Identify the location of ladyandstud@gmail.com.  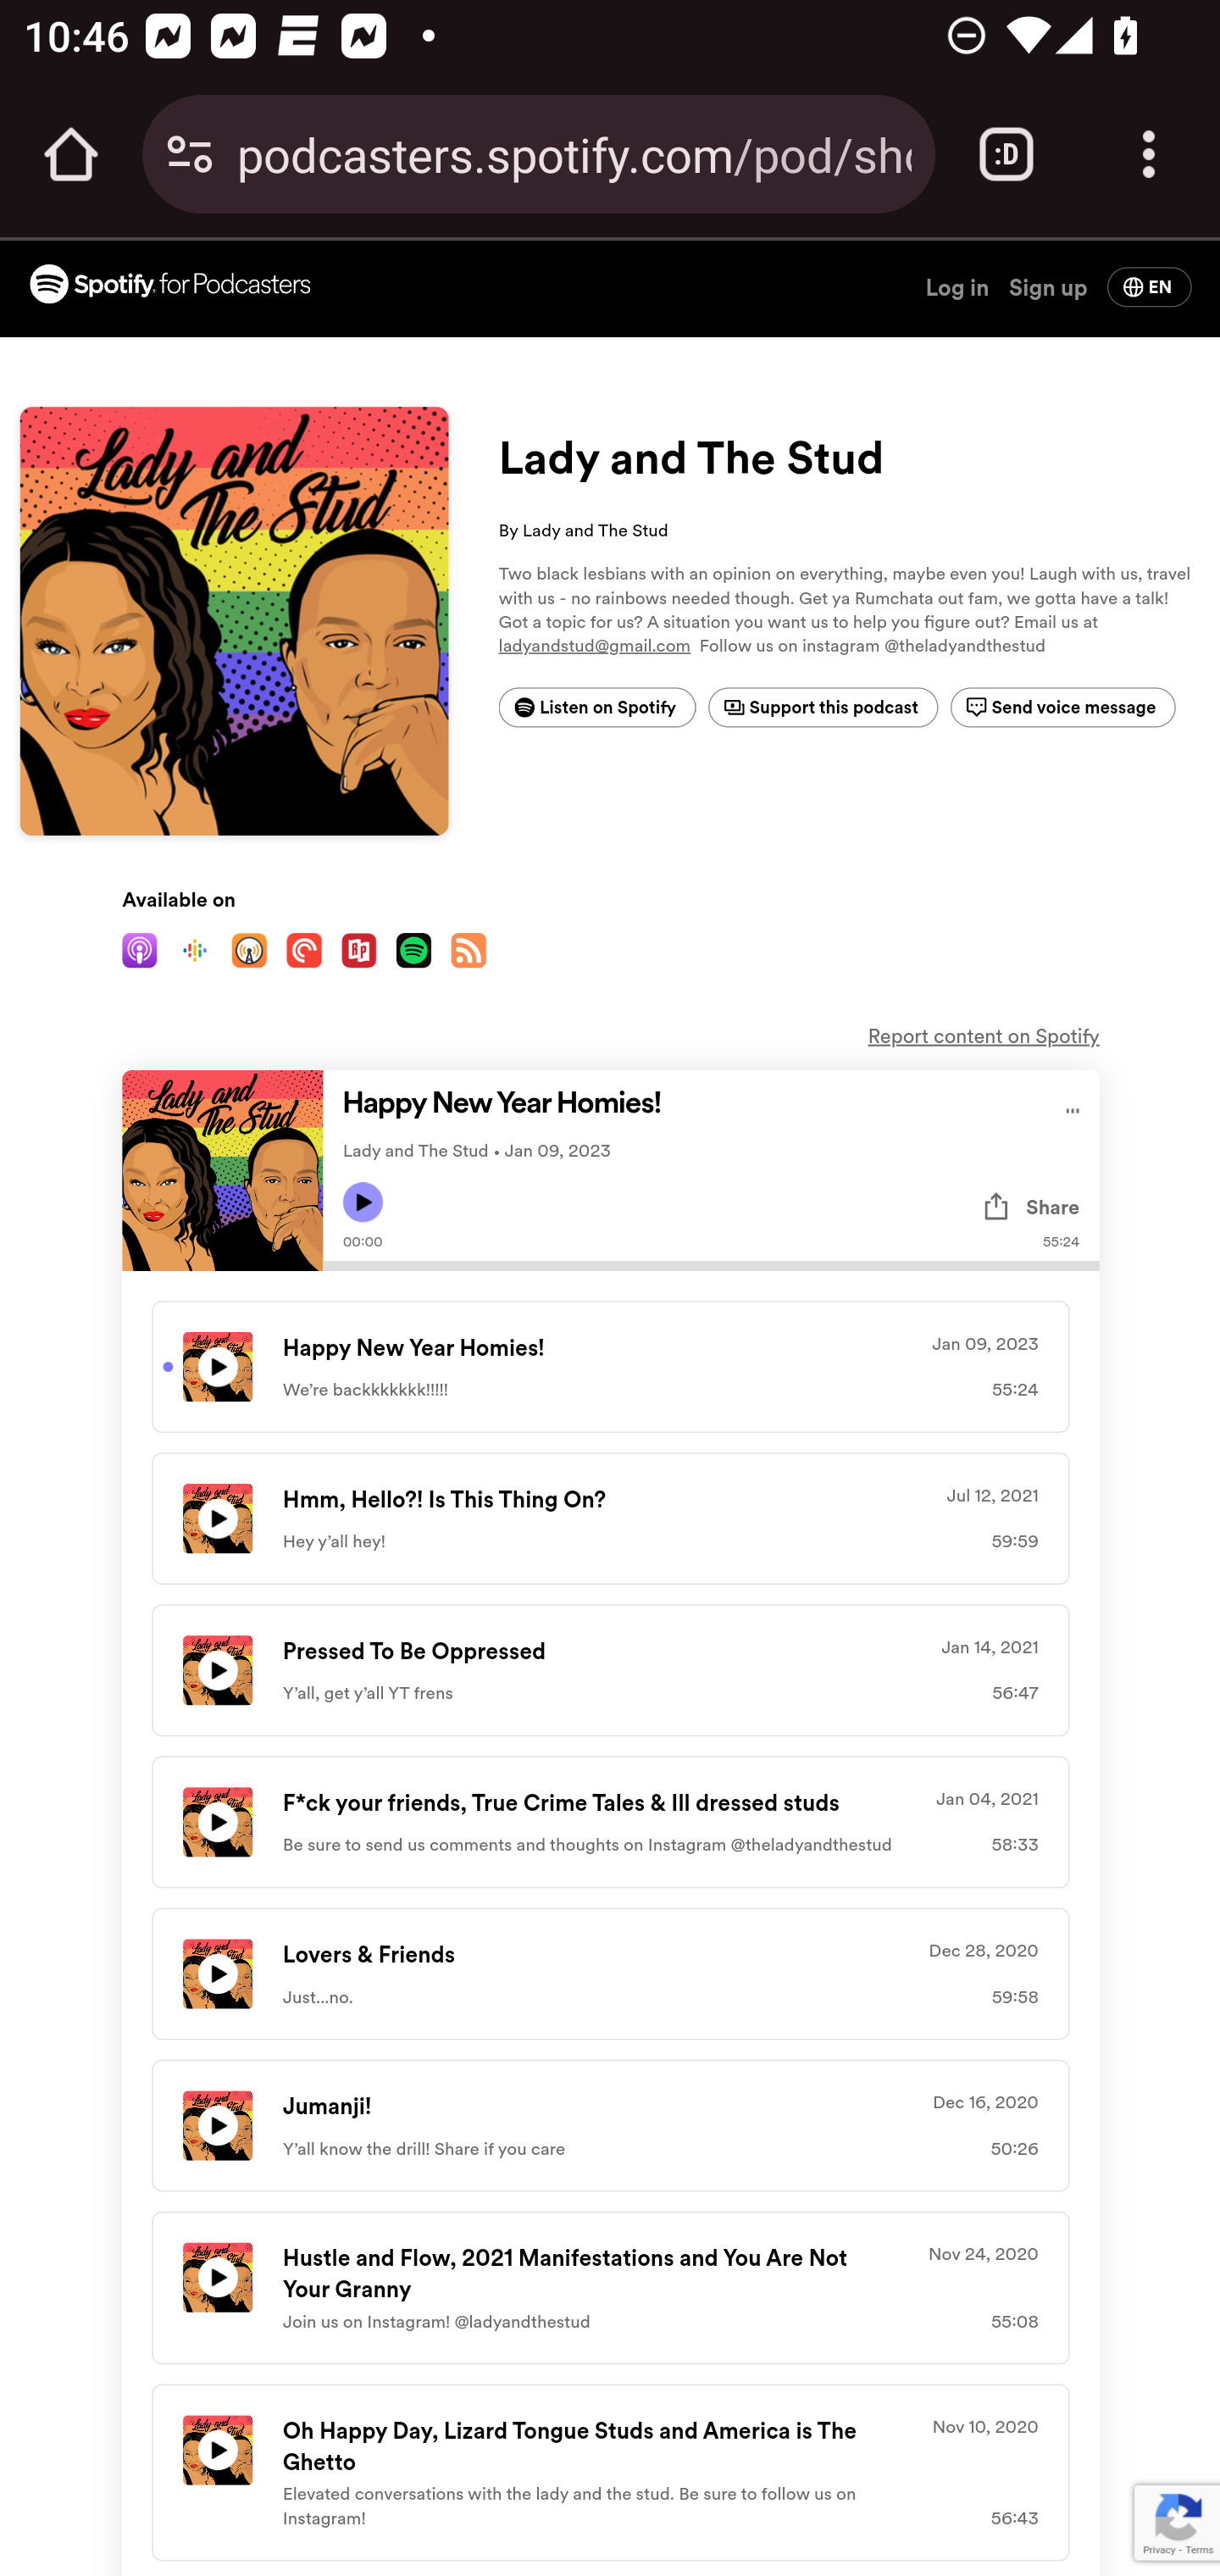
(595, 646).